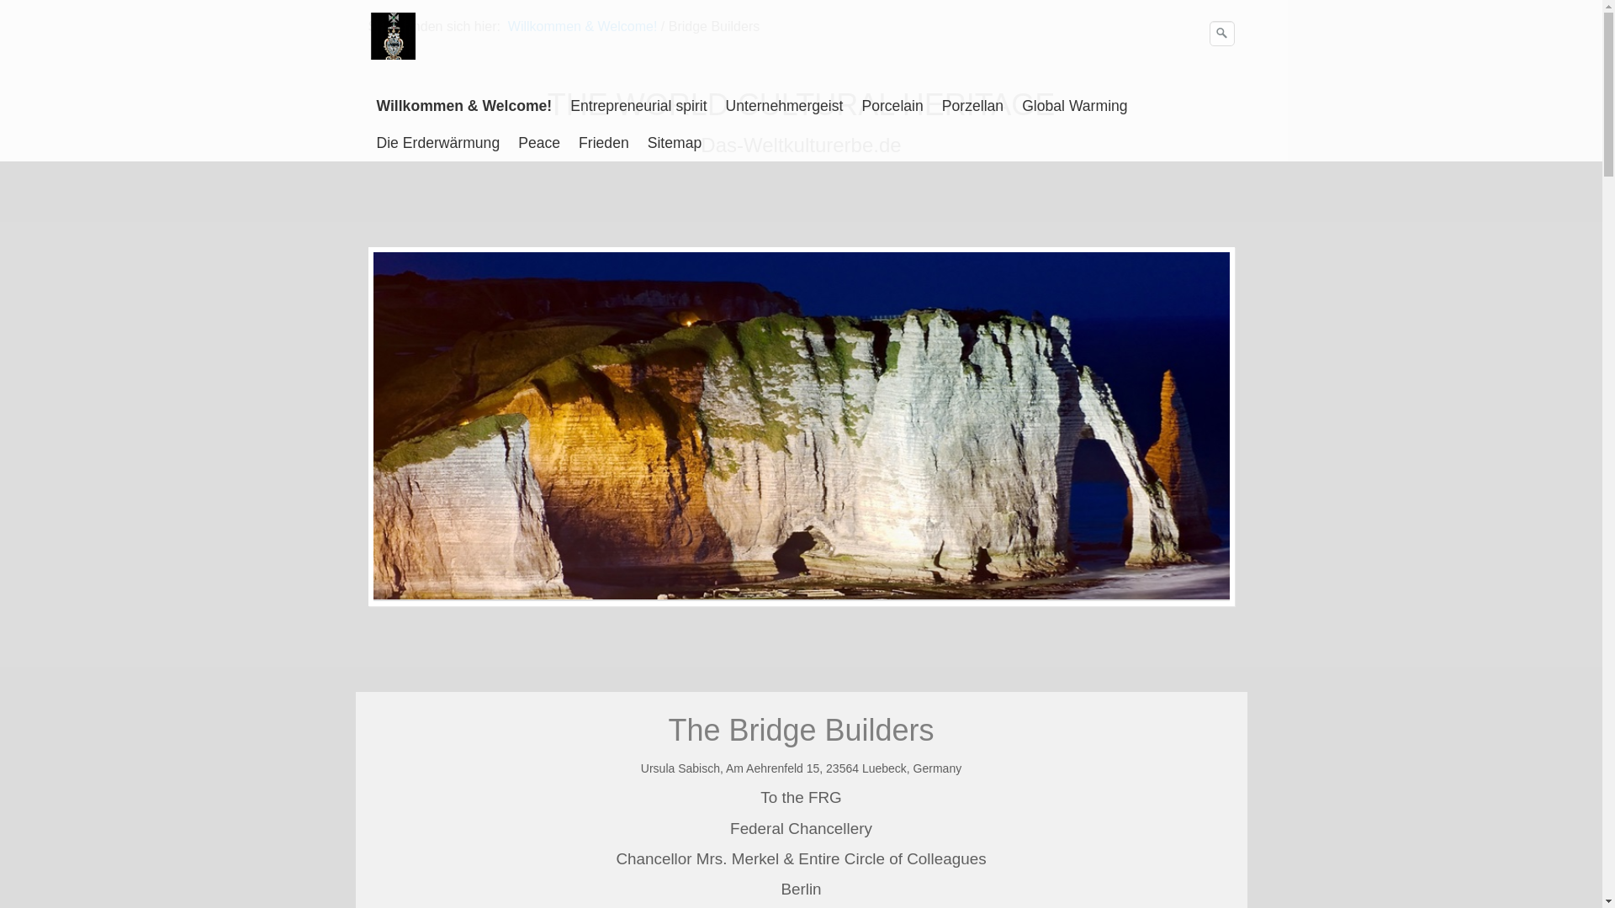  What do you see at coordinates (892, 106) in the screenshot?
I see `Porcelain` at bounding box center [892, 106].